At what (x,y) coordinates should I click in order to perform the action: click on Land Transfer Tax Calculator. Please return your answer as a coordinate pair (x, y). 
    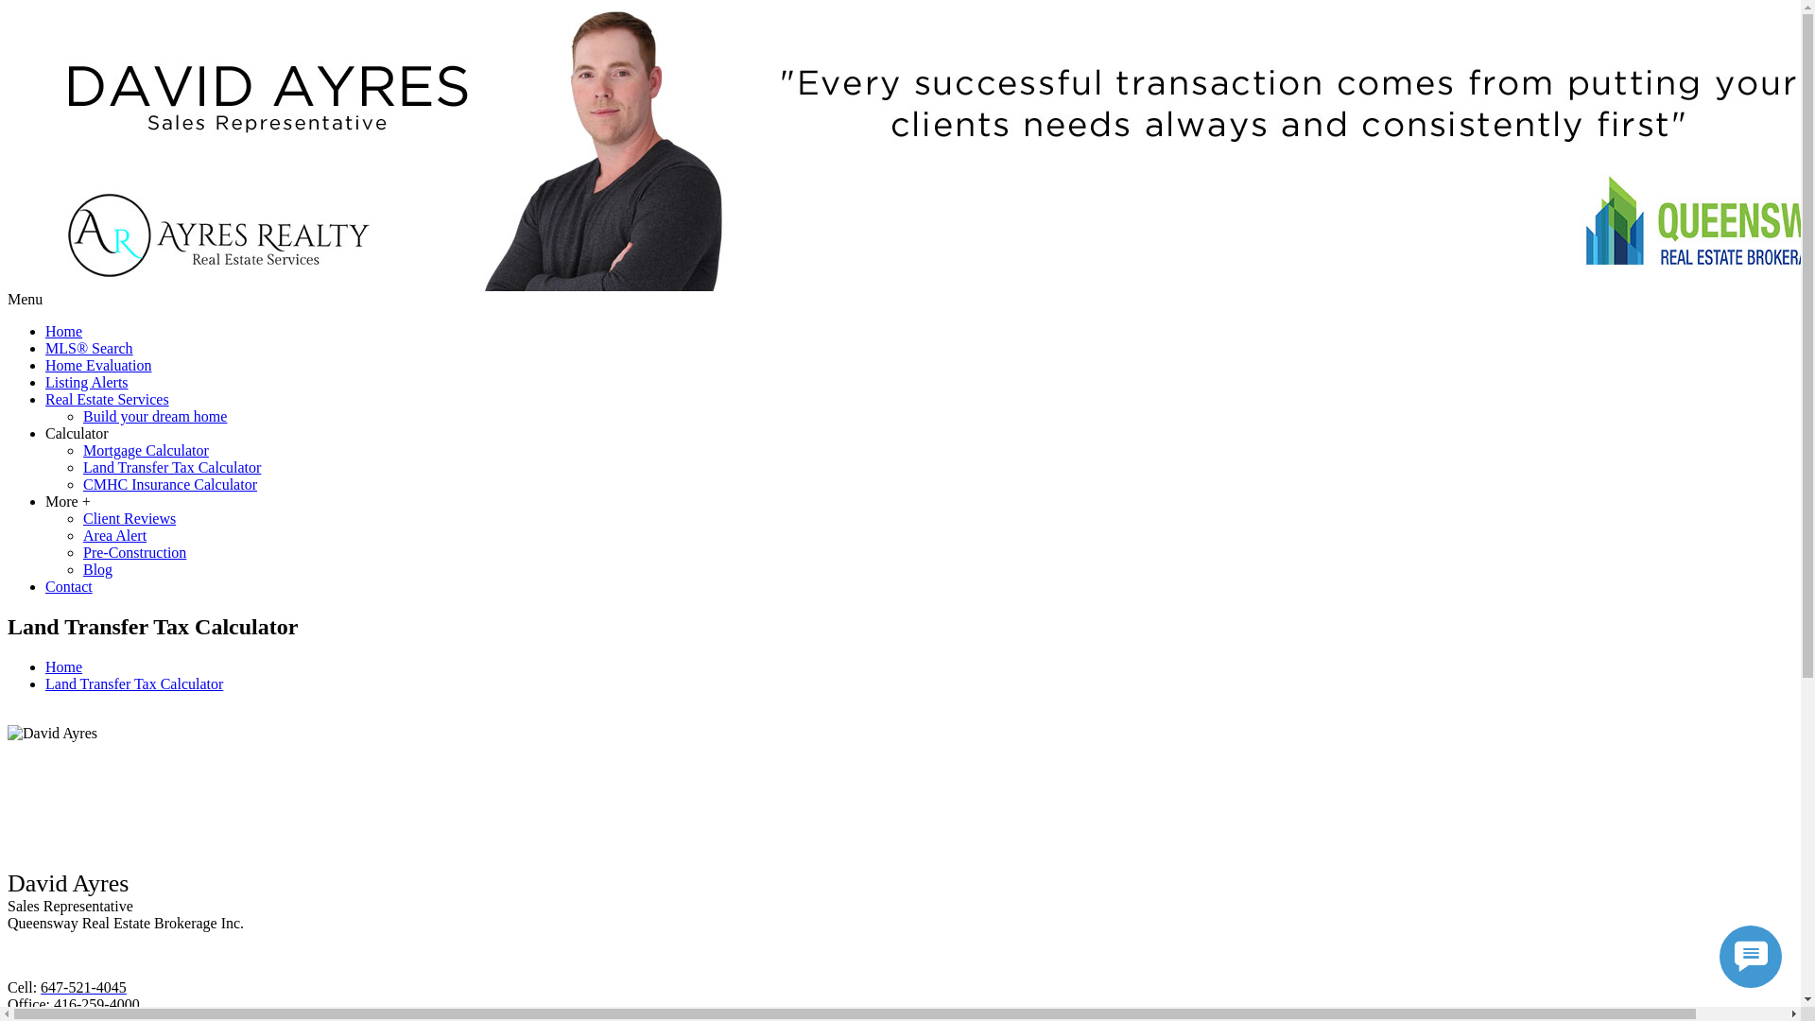
    Looking at the image, I should click on (134, 684).